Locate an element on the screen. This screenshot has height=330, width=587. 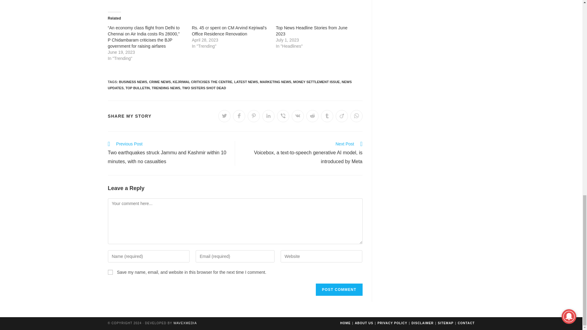
Post Comment is located at coordinates (339, 289).